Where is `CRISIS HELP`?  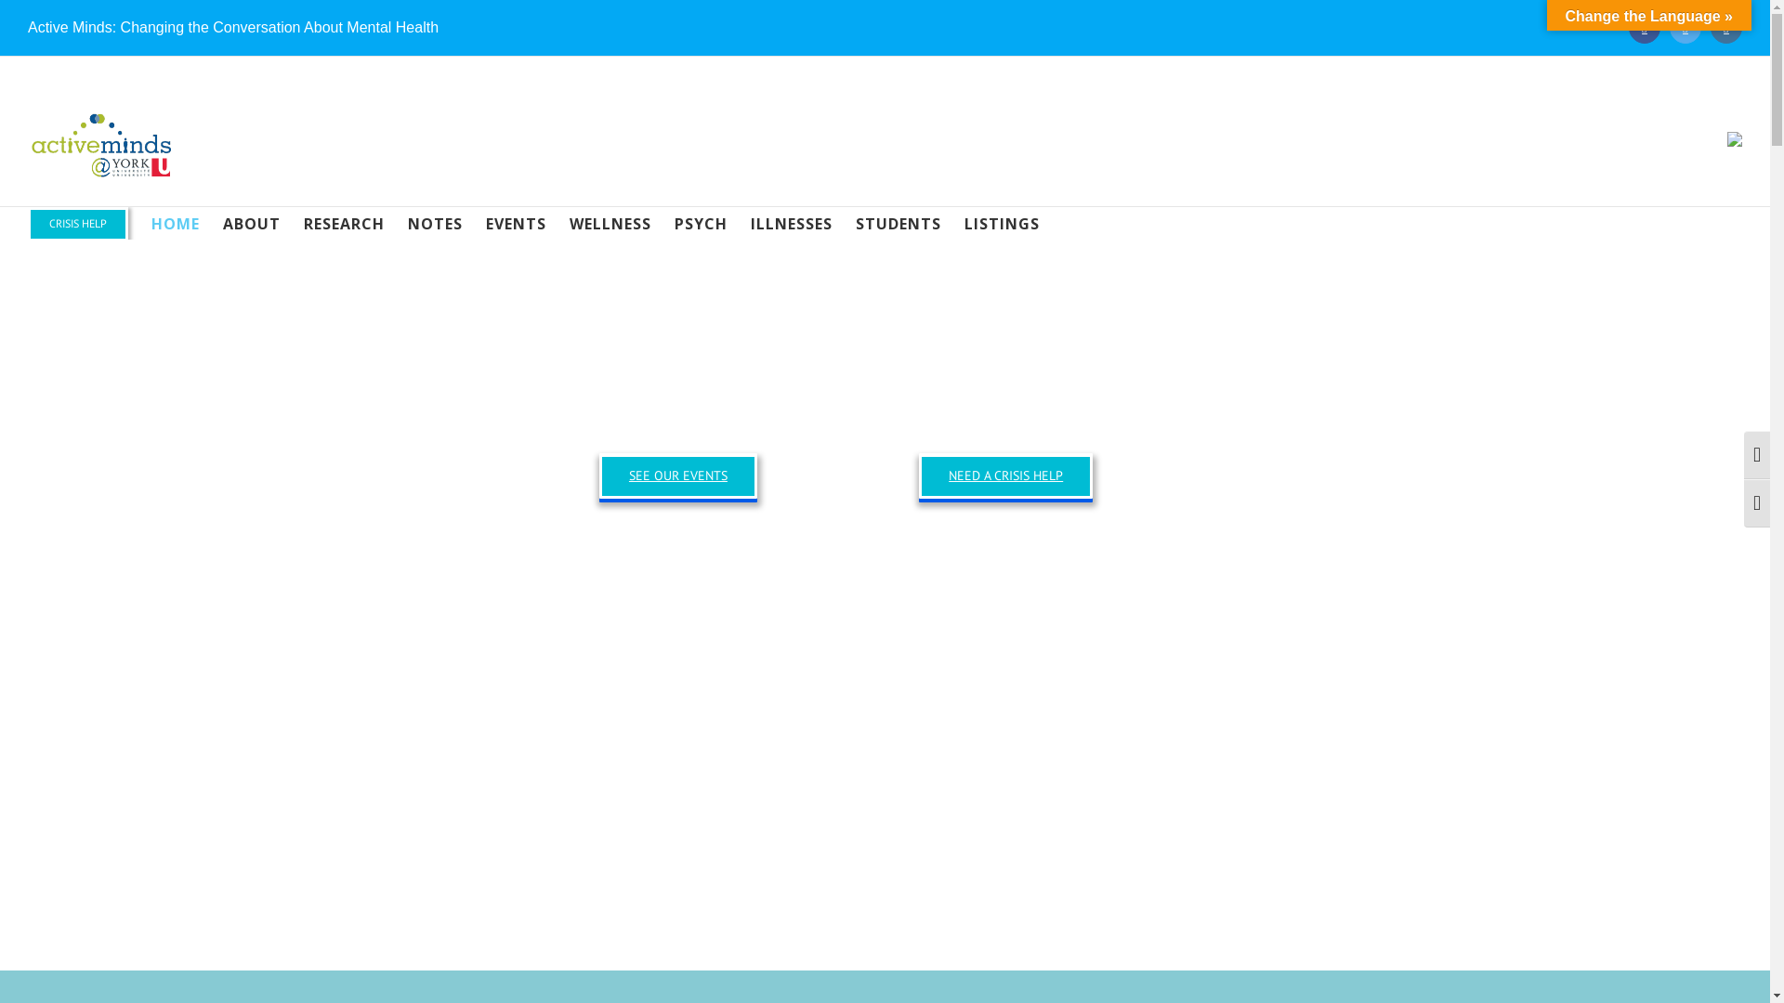 CRISIS HELP is located at coordinates (78, 223).